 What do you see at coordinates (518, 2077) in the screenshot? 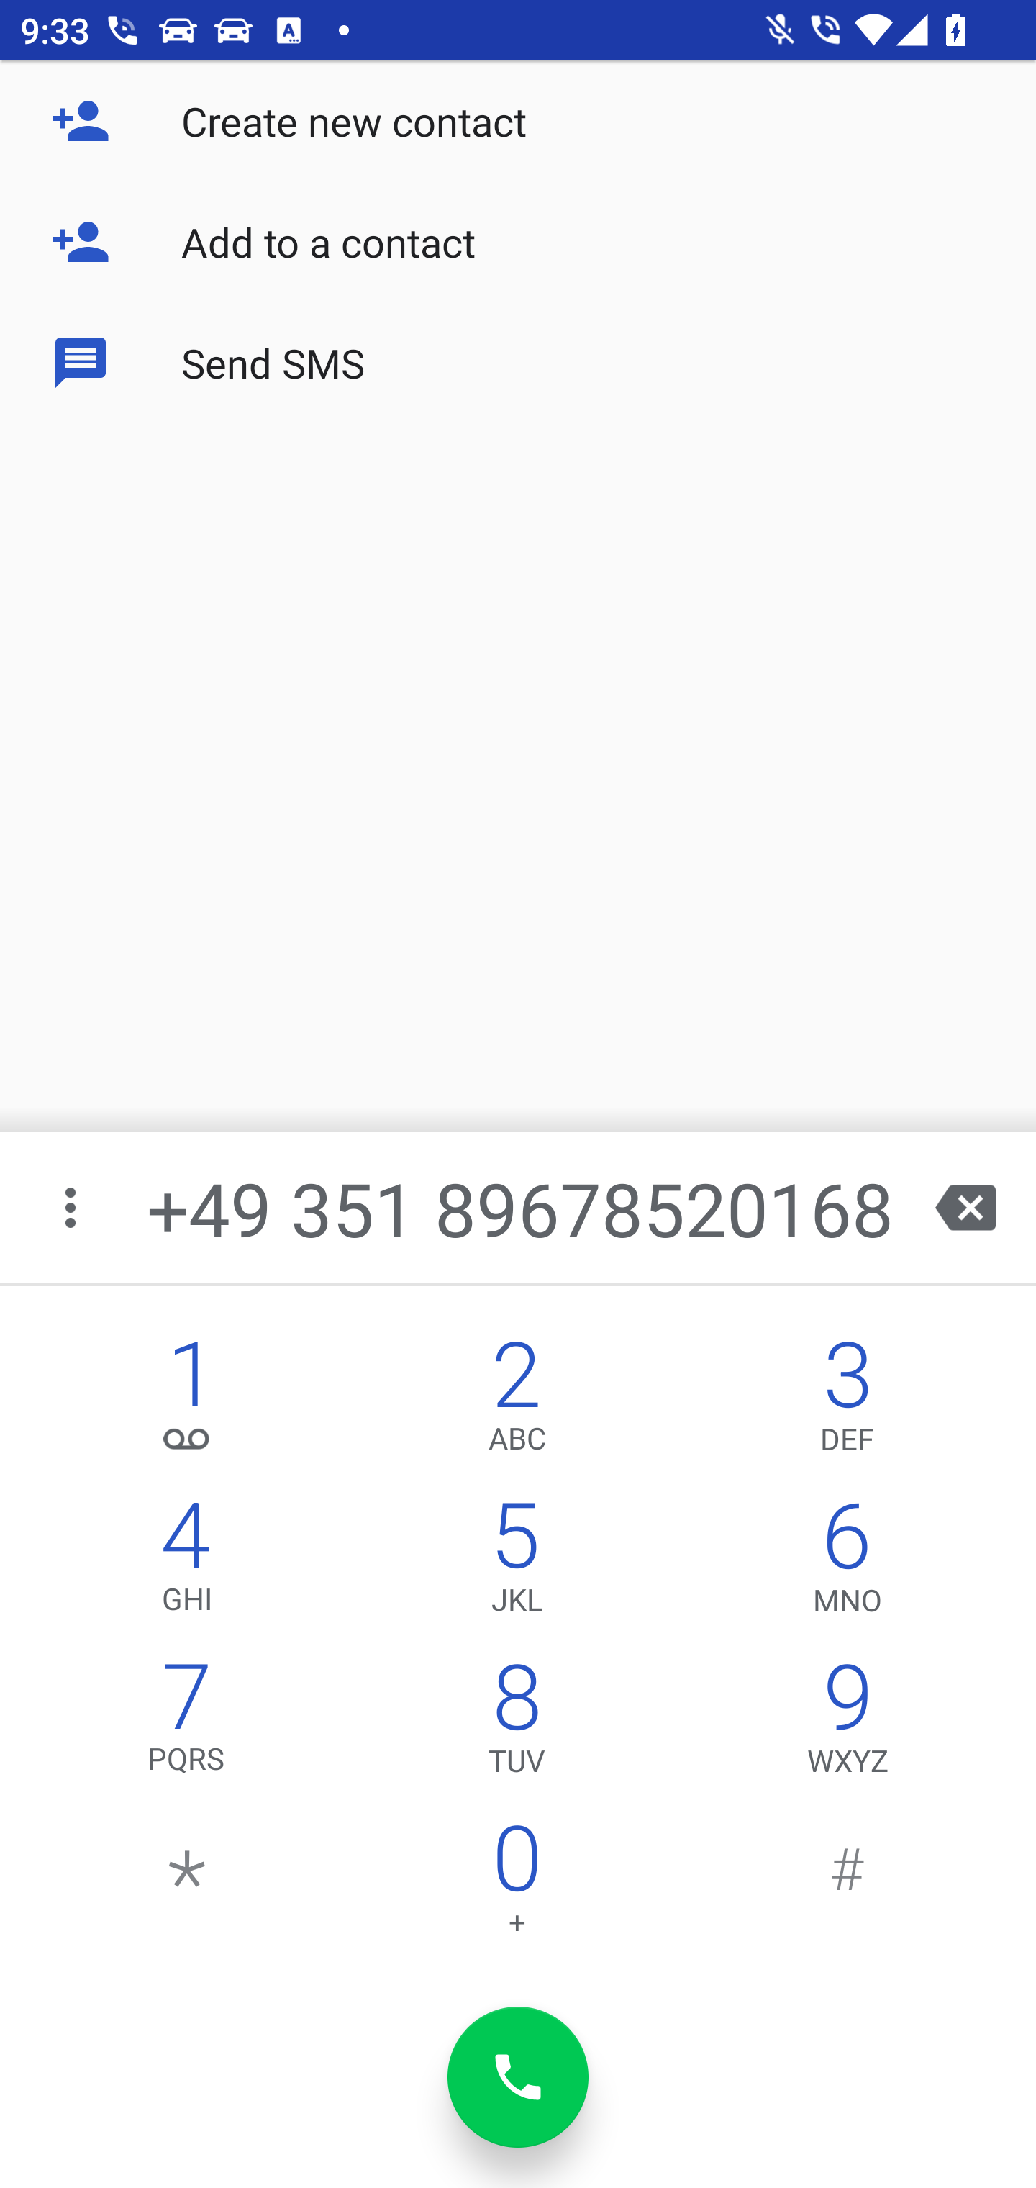
I see `dial` at bounding box center [518, 2077].